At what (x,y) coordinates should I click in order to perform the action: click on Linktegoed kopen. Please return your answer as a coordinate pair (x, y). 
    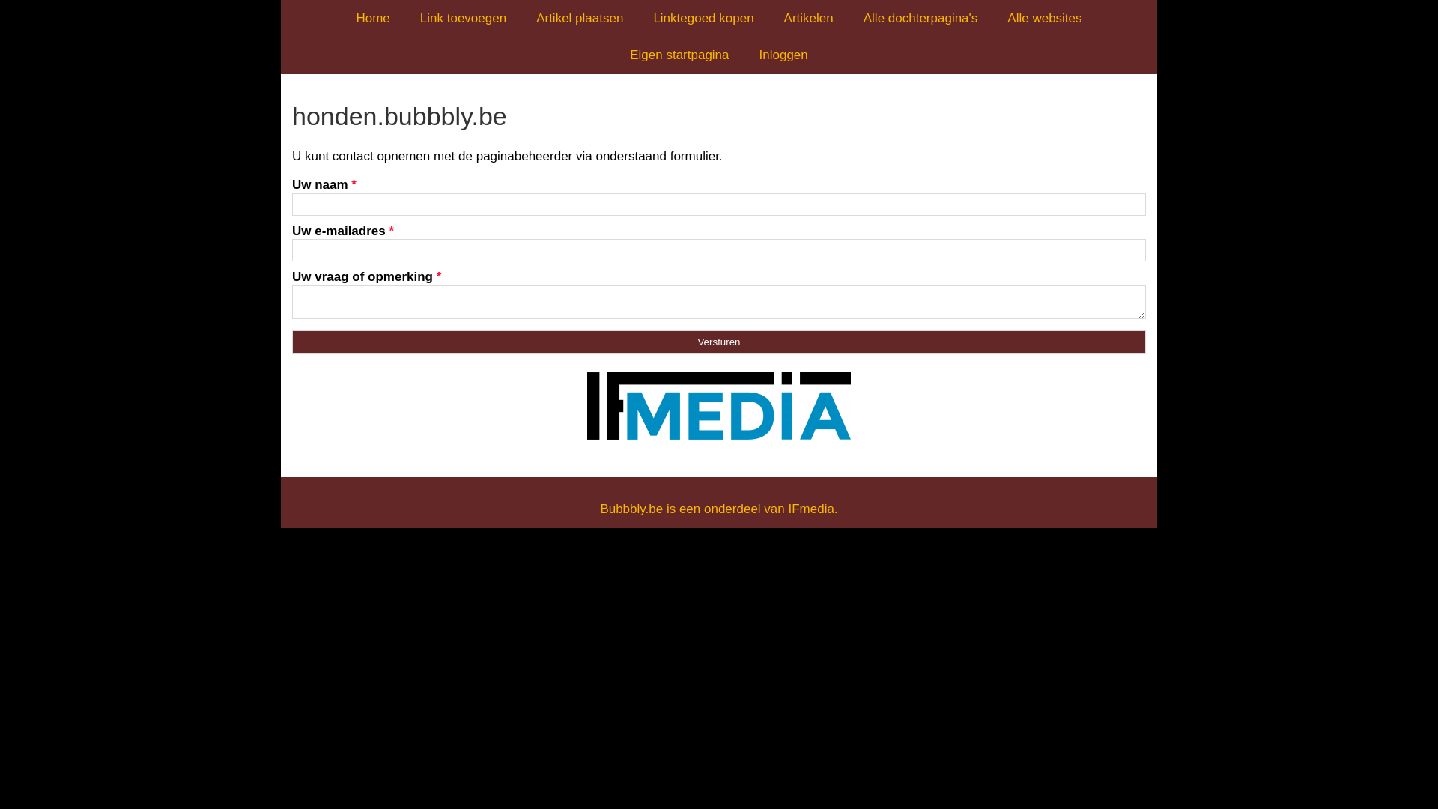
    Looking at the image, I should click on (703, 18).